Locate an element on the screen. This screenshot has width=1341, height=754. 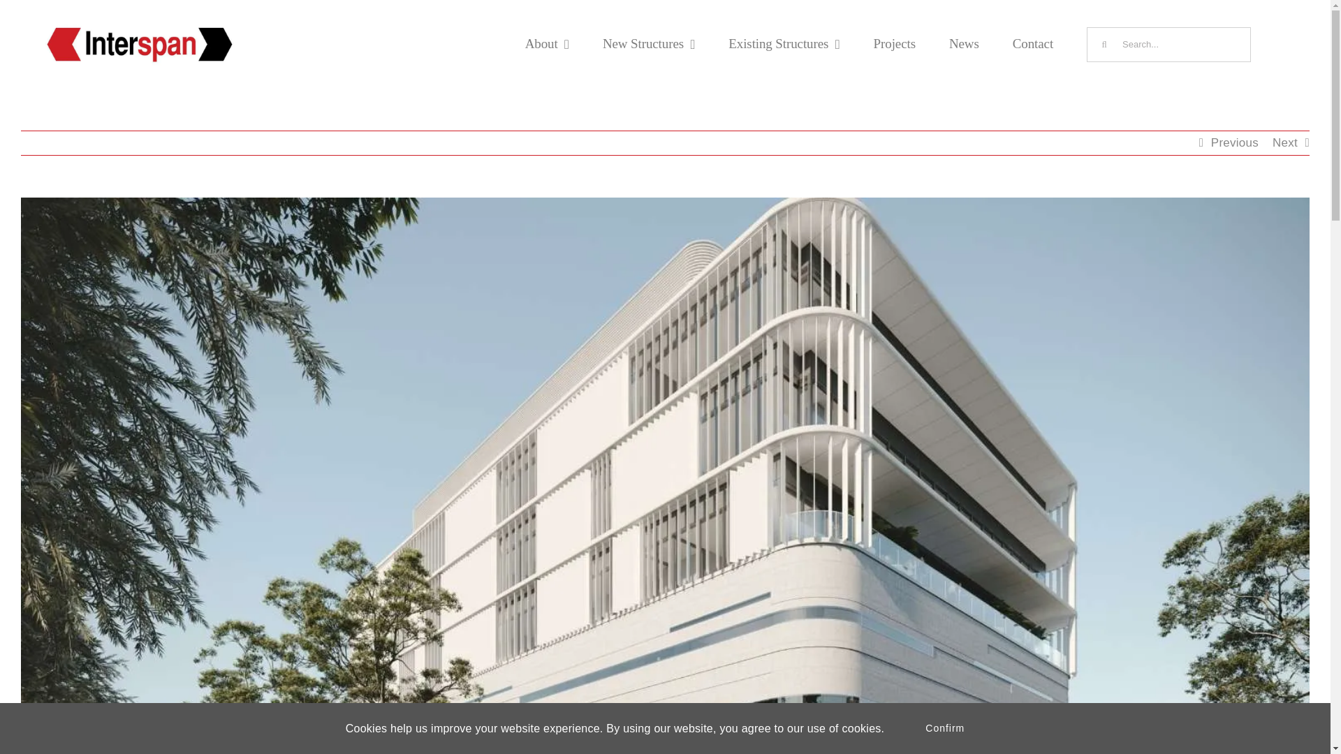
Contact is located at coordinates (1032, 44).